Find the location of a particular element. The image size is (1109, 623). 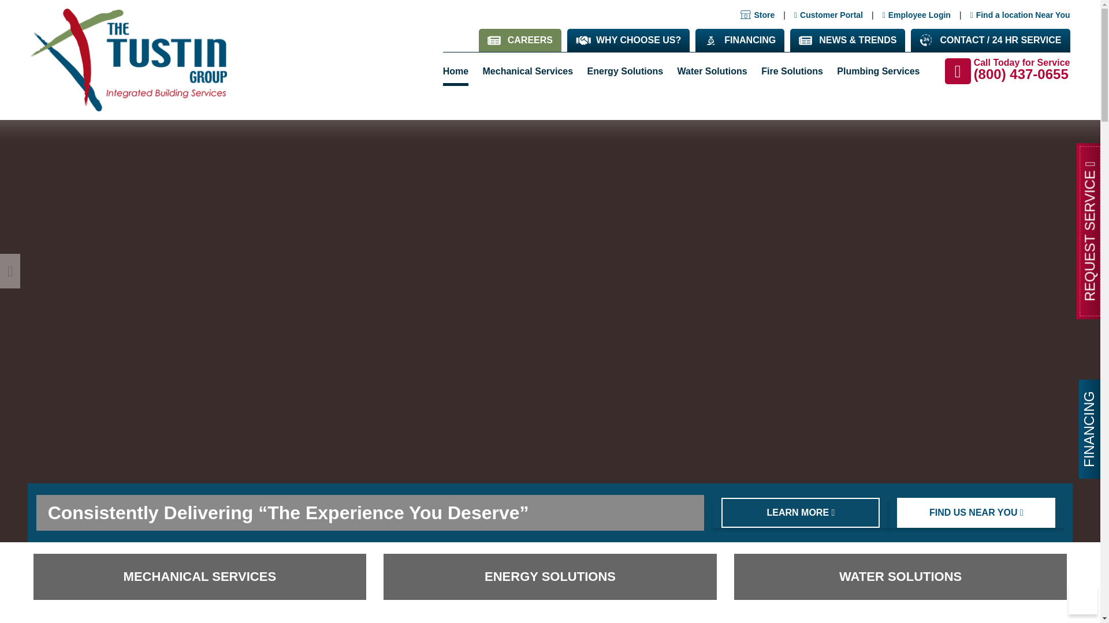

Customer Portal is located at coordinates (828, 15).